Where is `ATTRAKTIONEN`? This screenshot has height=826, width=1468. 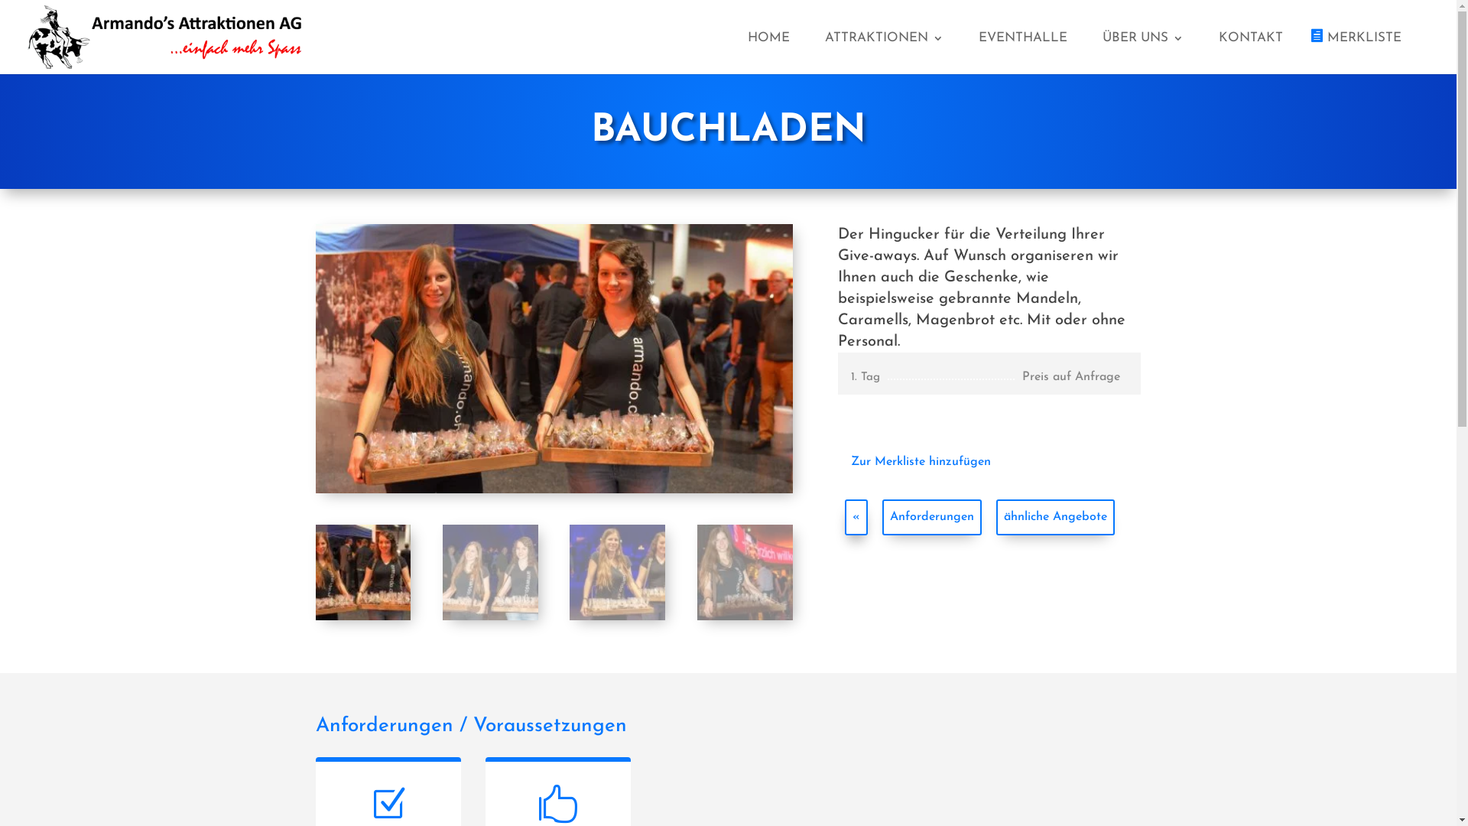 ATTRAKTIONEN is located at coordinates (884, 54).